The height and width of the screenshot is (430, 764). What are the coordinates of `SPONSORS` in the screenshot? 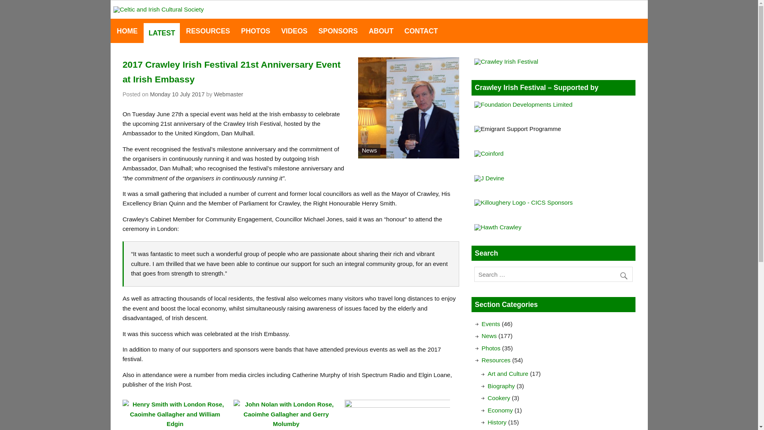 It's located at (337, 31).